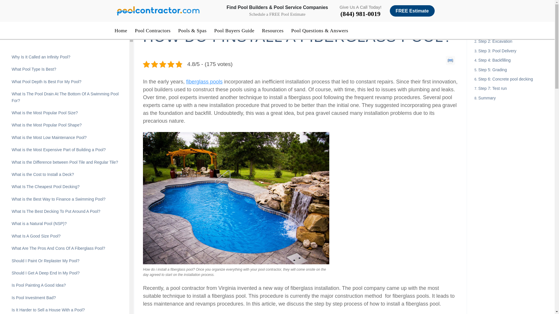 The height and width of the screenshot is (314, 559). What do you see at coordinates (148, 18) in the screenshot?
I see `Home` at bounding box center [148, 18].